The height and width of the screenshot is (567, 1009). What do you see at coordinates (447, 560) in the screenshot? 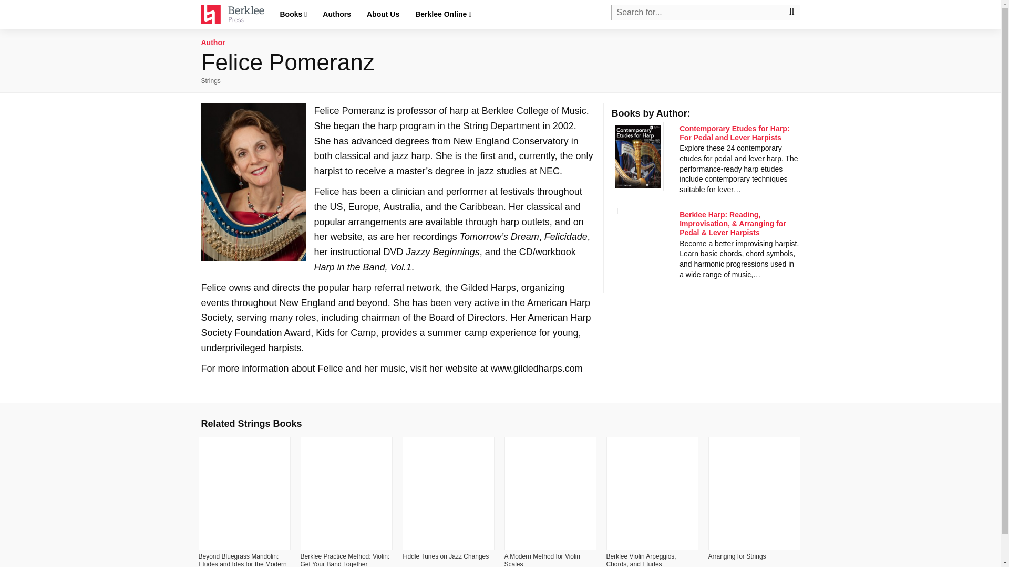
I see `Beyond Bluegrass Mandolin` at bounding box center [447, 560].